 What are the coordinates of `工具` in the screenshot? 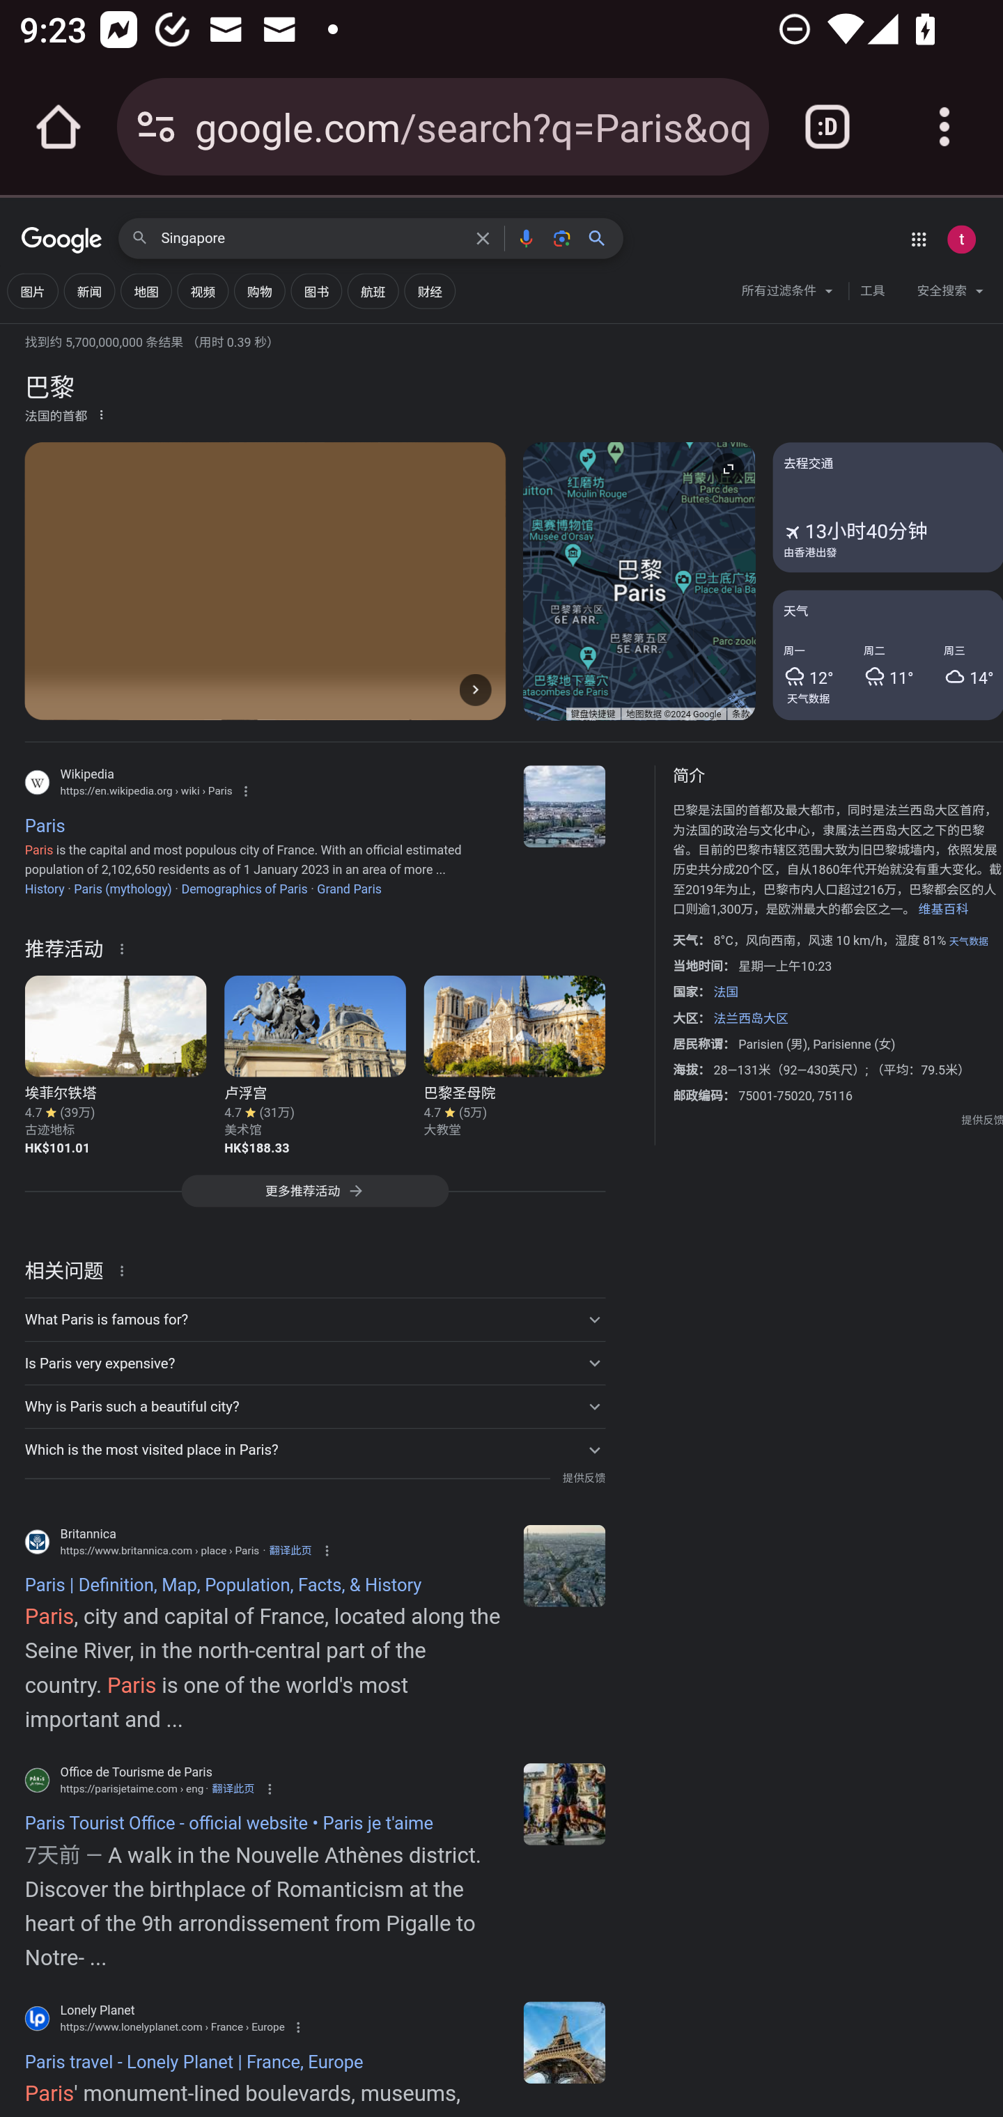 It's located at (872, 291).